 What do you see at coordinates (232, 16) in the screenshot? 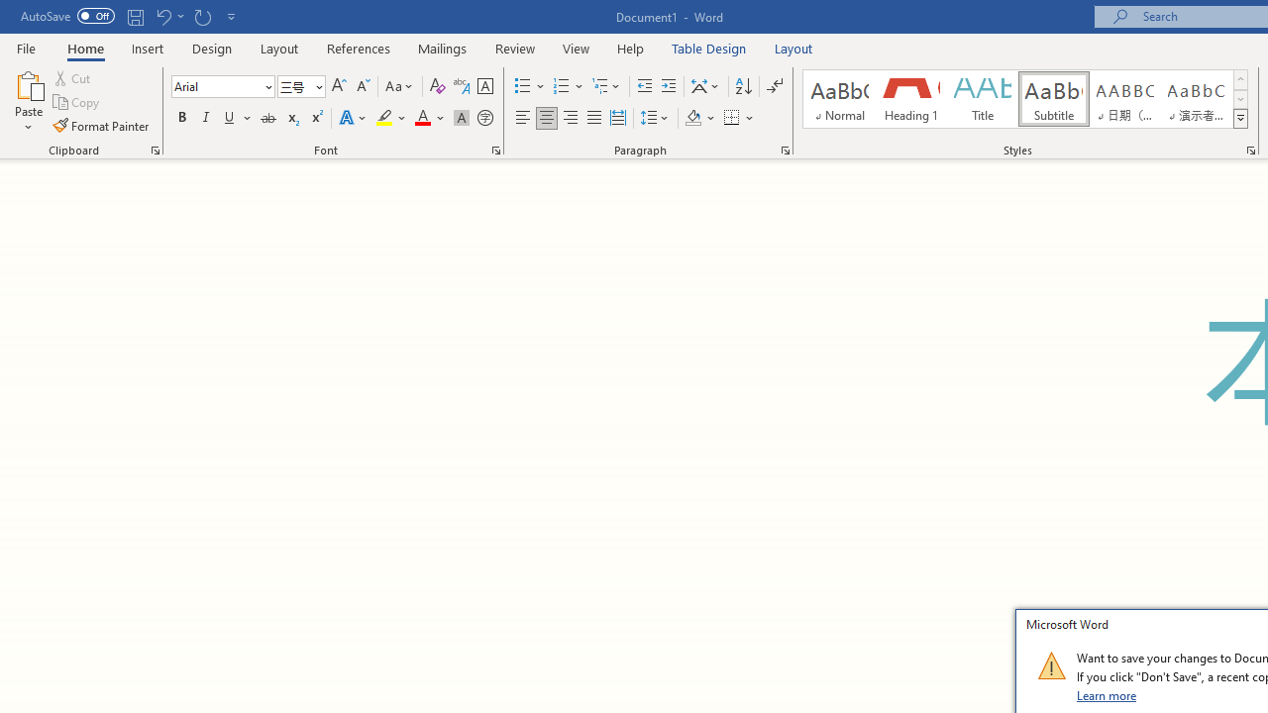
I see `Customize Quick Access Toolbar` at bounding box center [232, 16].